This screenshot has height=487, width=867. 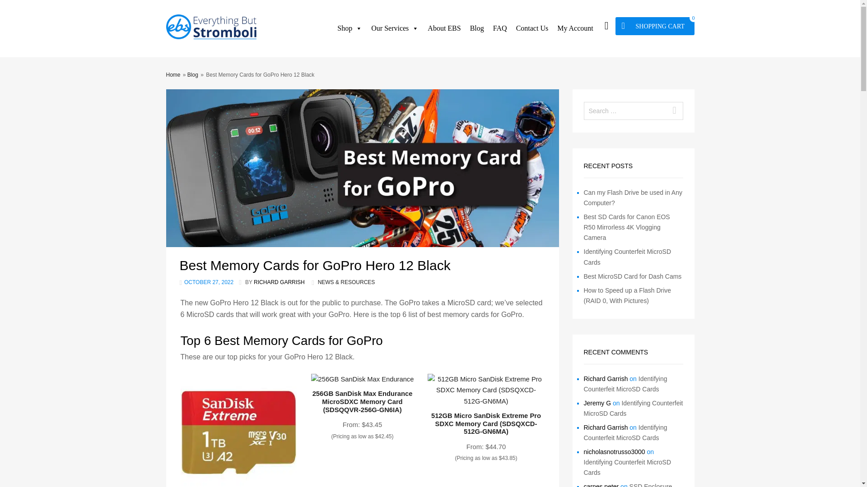 What do you see at coordinates (279, 282) in the screenshot?
I see `View all posts by Richard Garrish` at bounding box center [279, 282].